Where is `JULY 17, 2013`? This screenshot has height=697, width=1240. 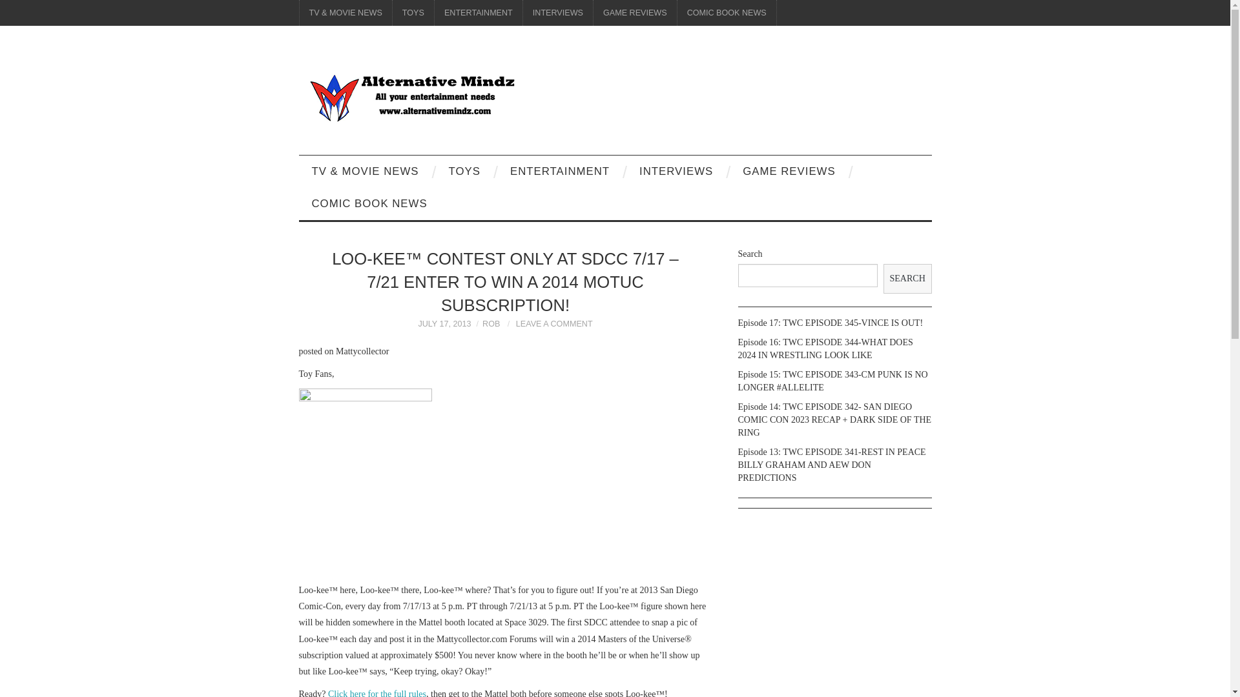
JULY 17, 2013 is located at coordinates (444, 323).